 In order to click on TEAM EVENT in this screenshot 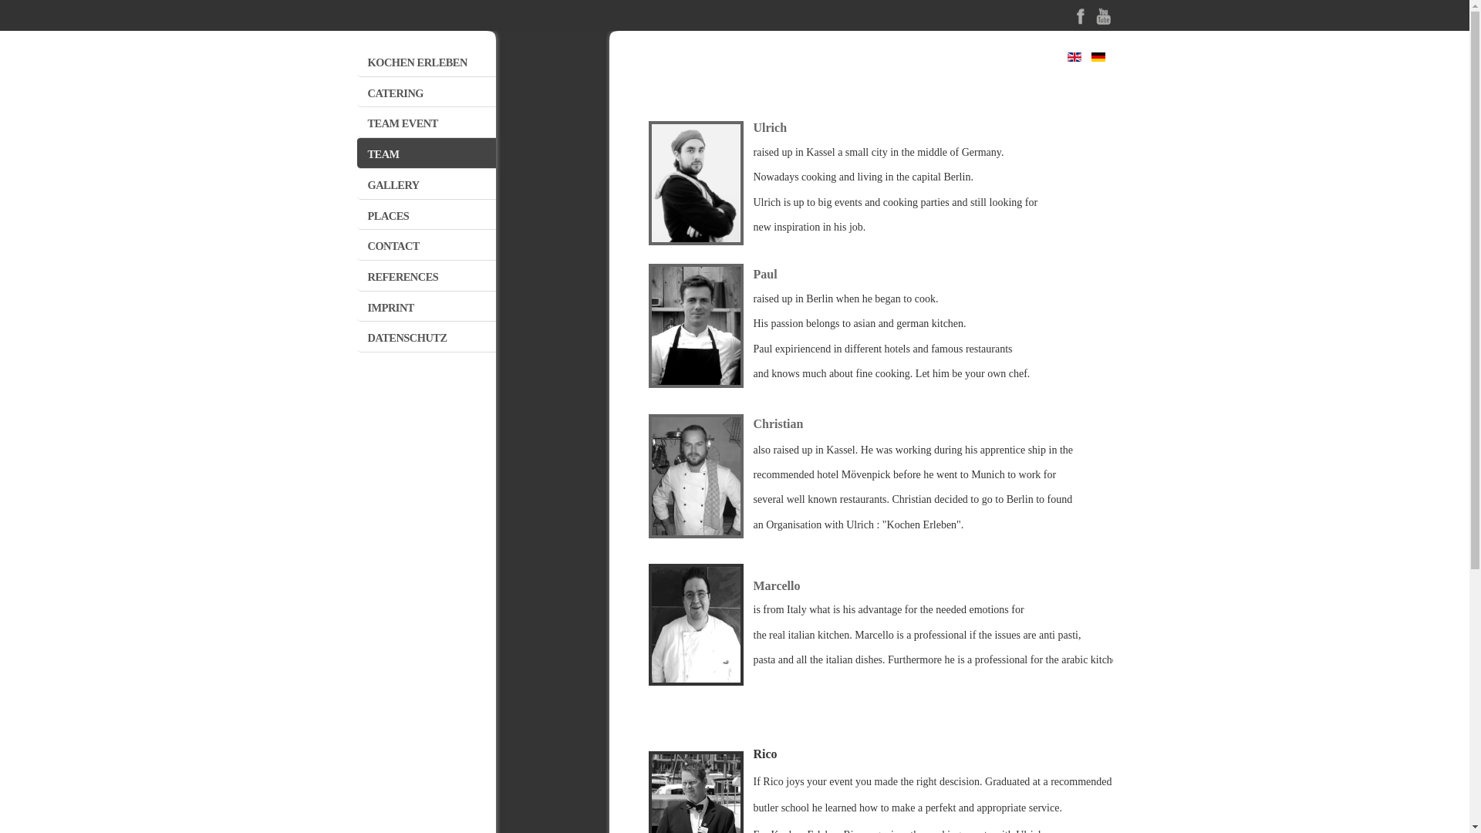, I will do `click(426, 122)`.